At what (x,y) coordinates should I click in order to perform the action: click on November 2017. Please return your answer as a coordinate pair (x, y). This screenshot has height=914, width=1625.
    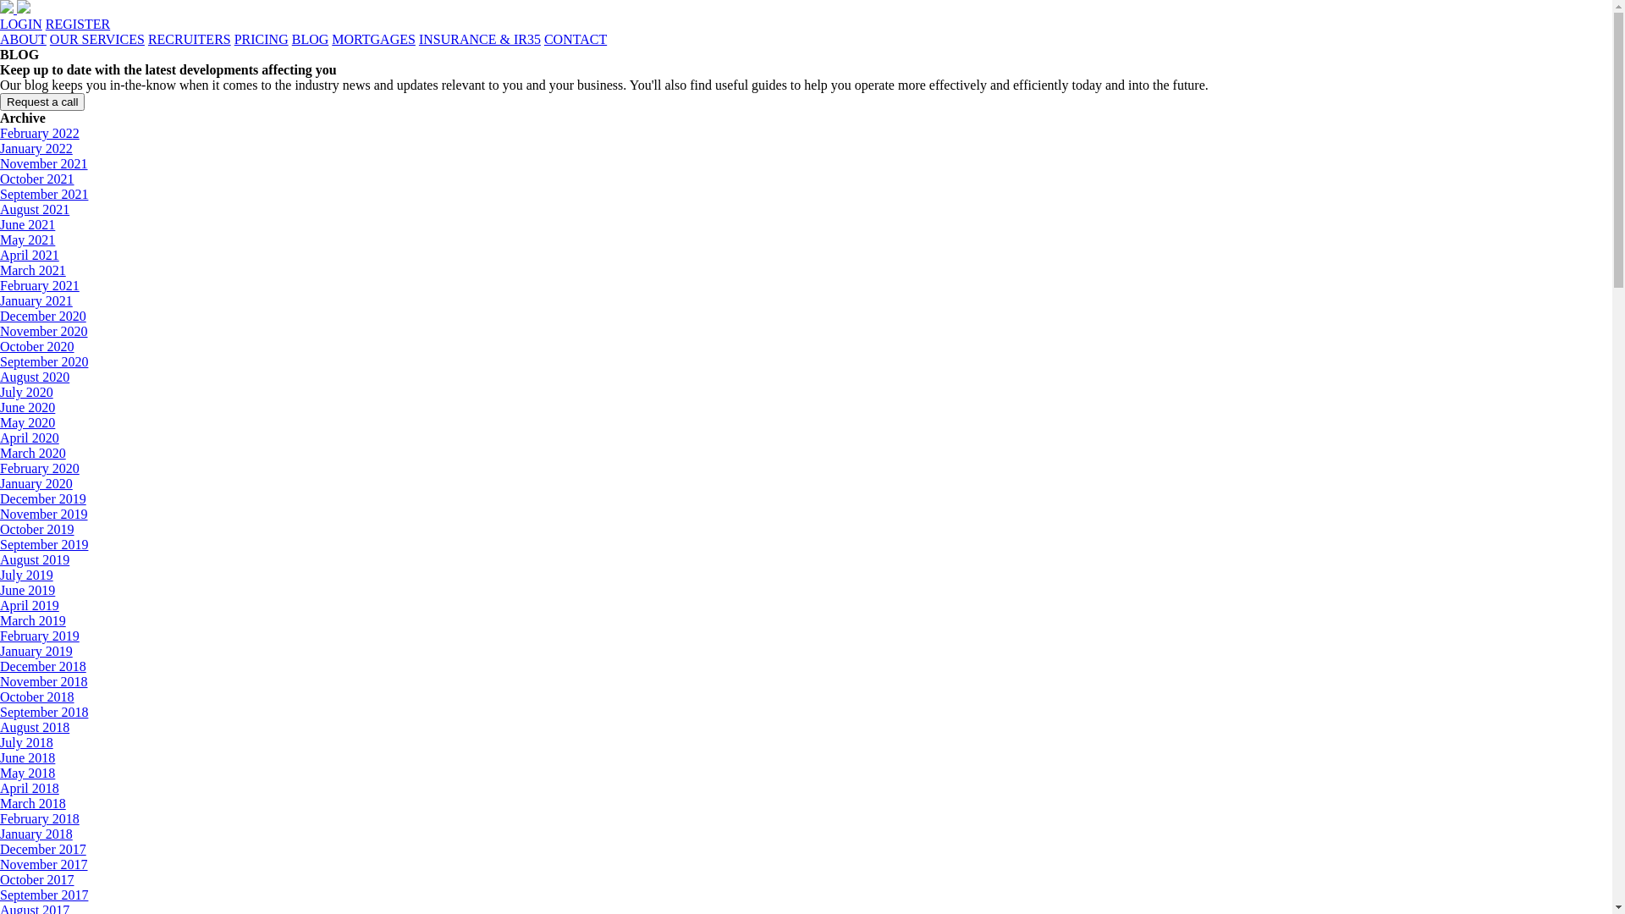
    Looking at the image, I should click on (44, 865).